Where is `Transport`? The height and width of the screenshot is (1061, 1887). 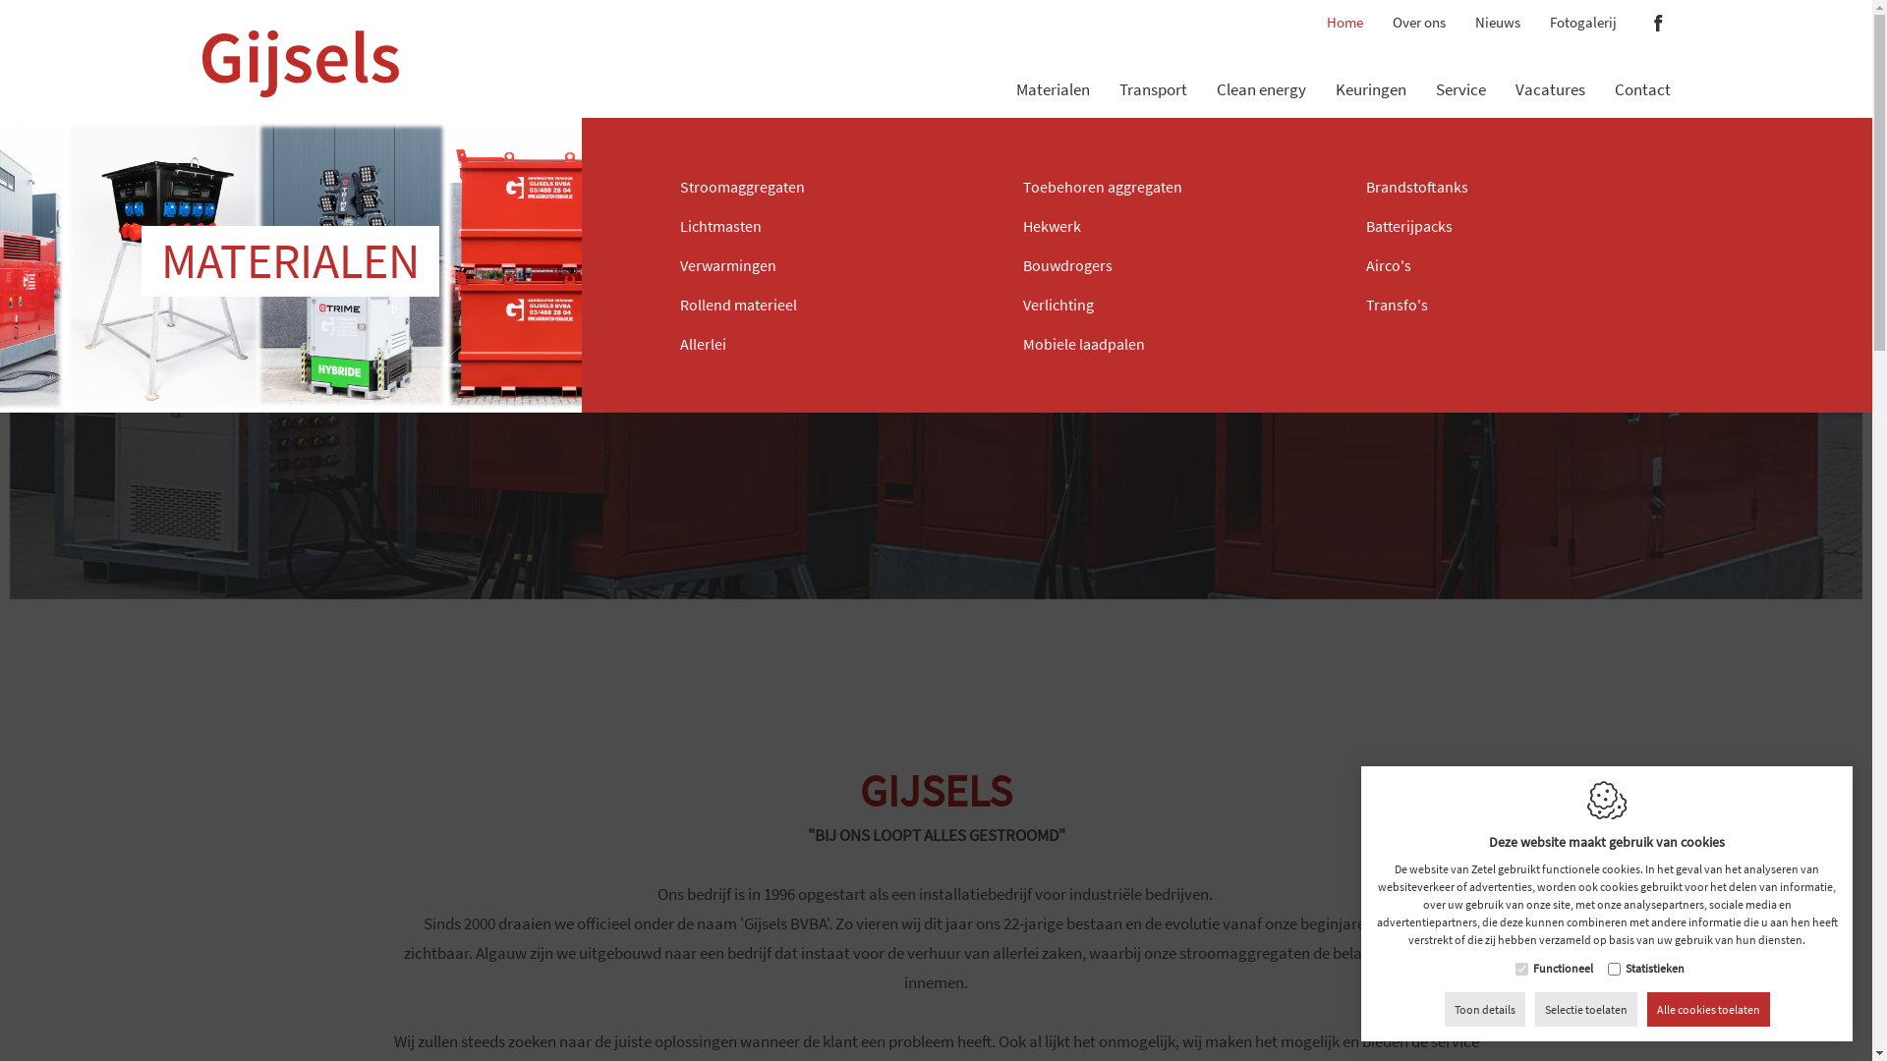 Transport is located at coordinates (1152, 63).